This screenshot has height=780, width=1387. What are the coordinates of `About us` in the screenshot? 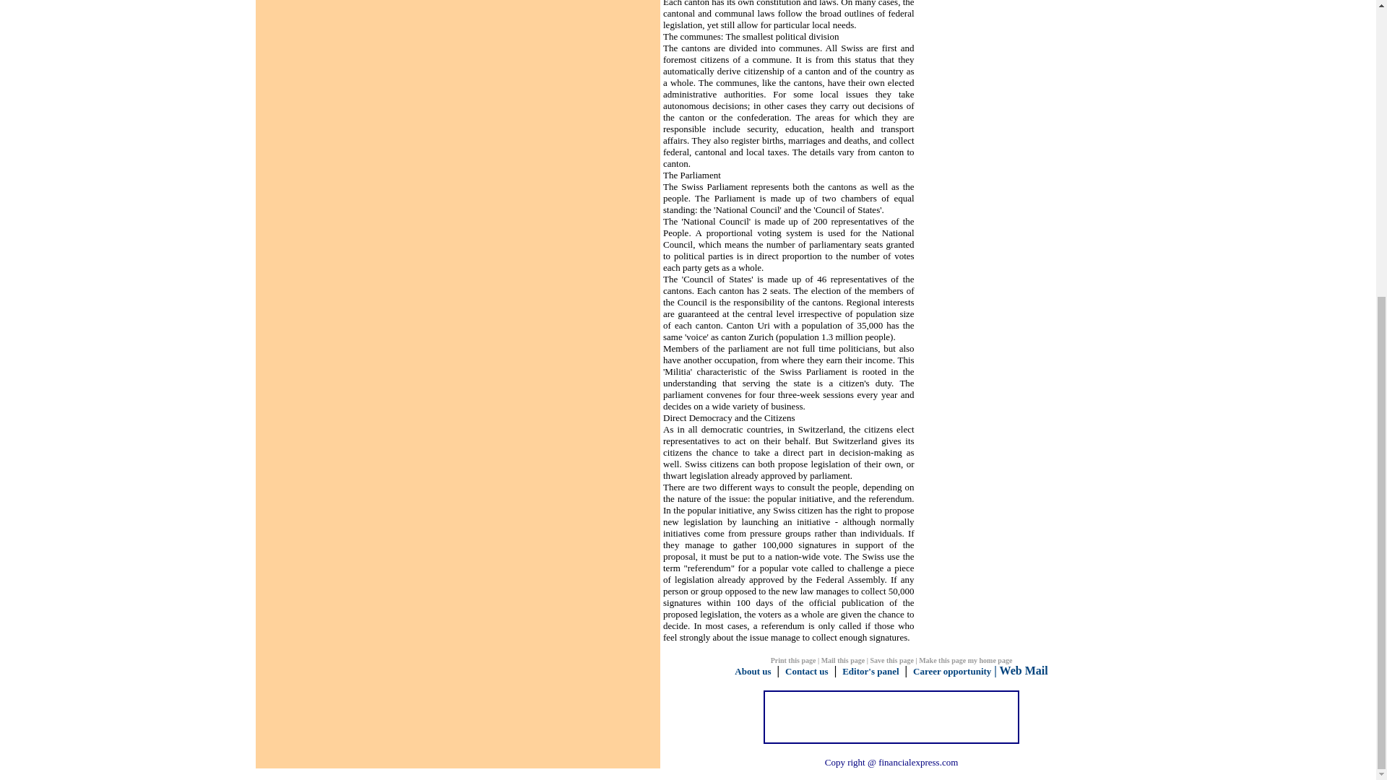 It's located at (753, 672).